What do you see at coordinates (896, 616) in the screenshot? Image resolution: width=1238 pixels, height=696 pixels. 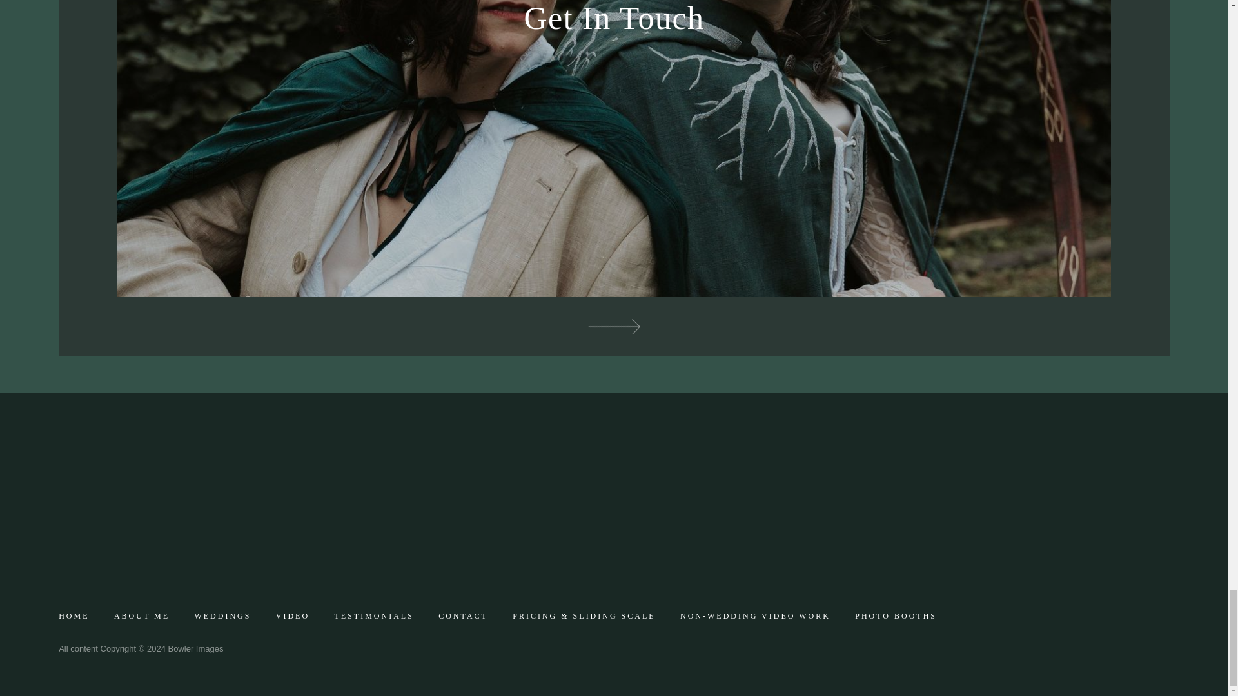 I see `PHOTO BOOTHS` at bounding box center [896, 616].